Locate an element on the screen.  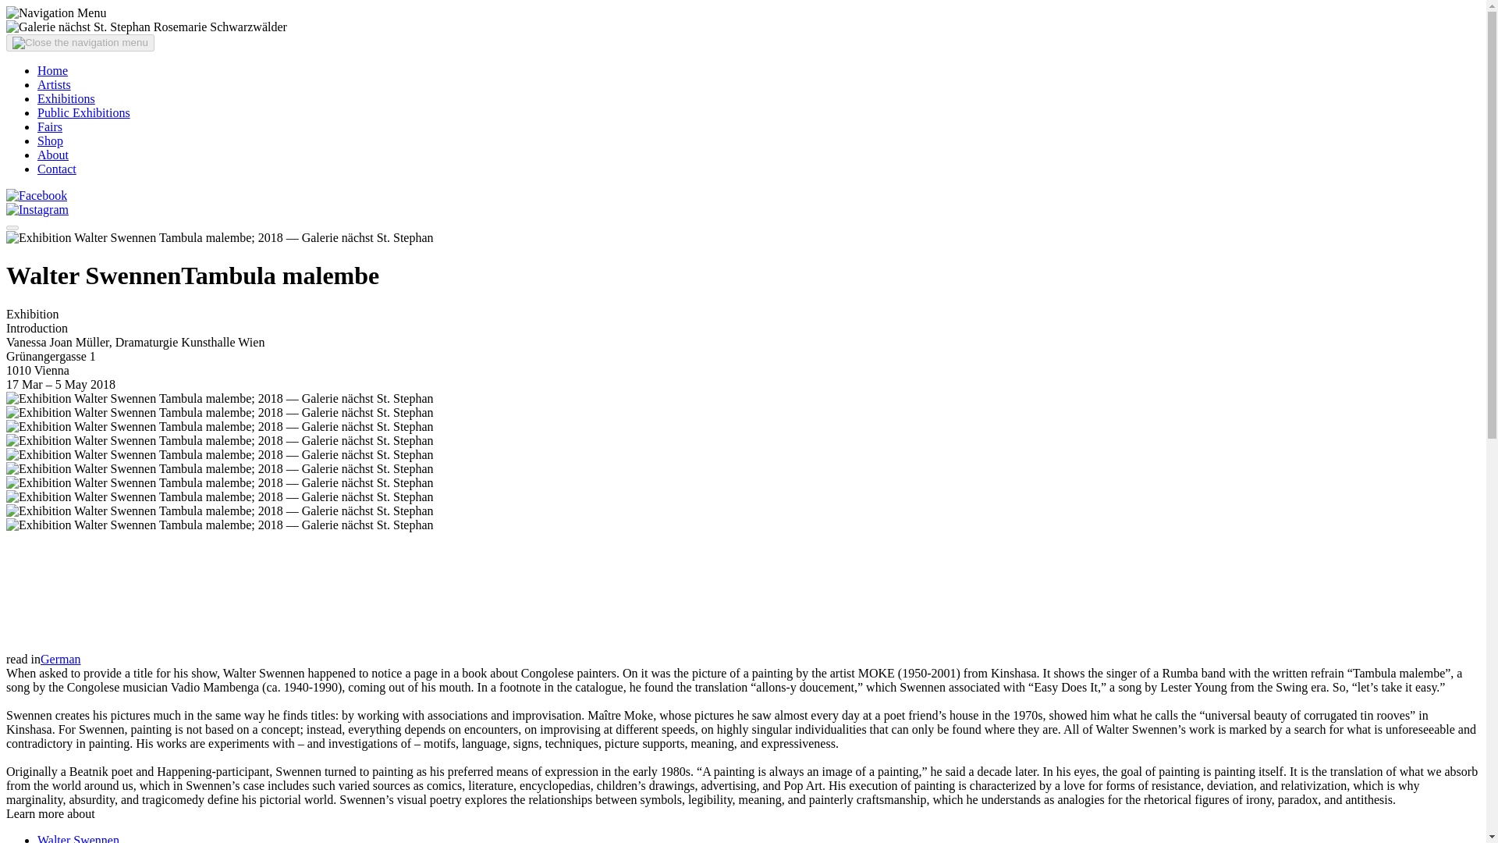
German is located at coordinates (60, 659).